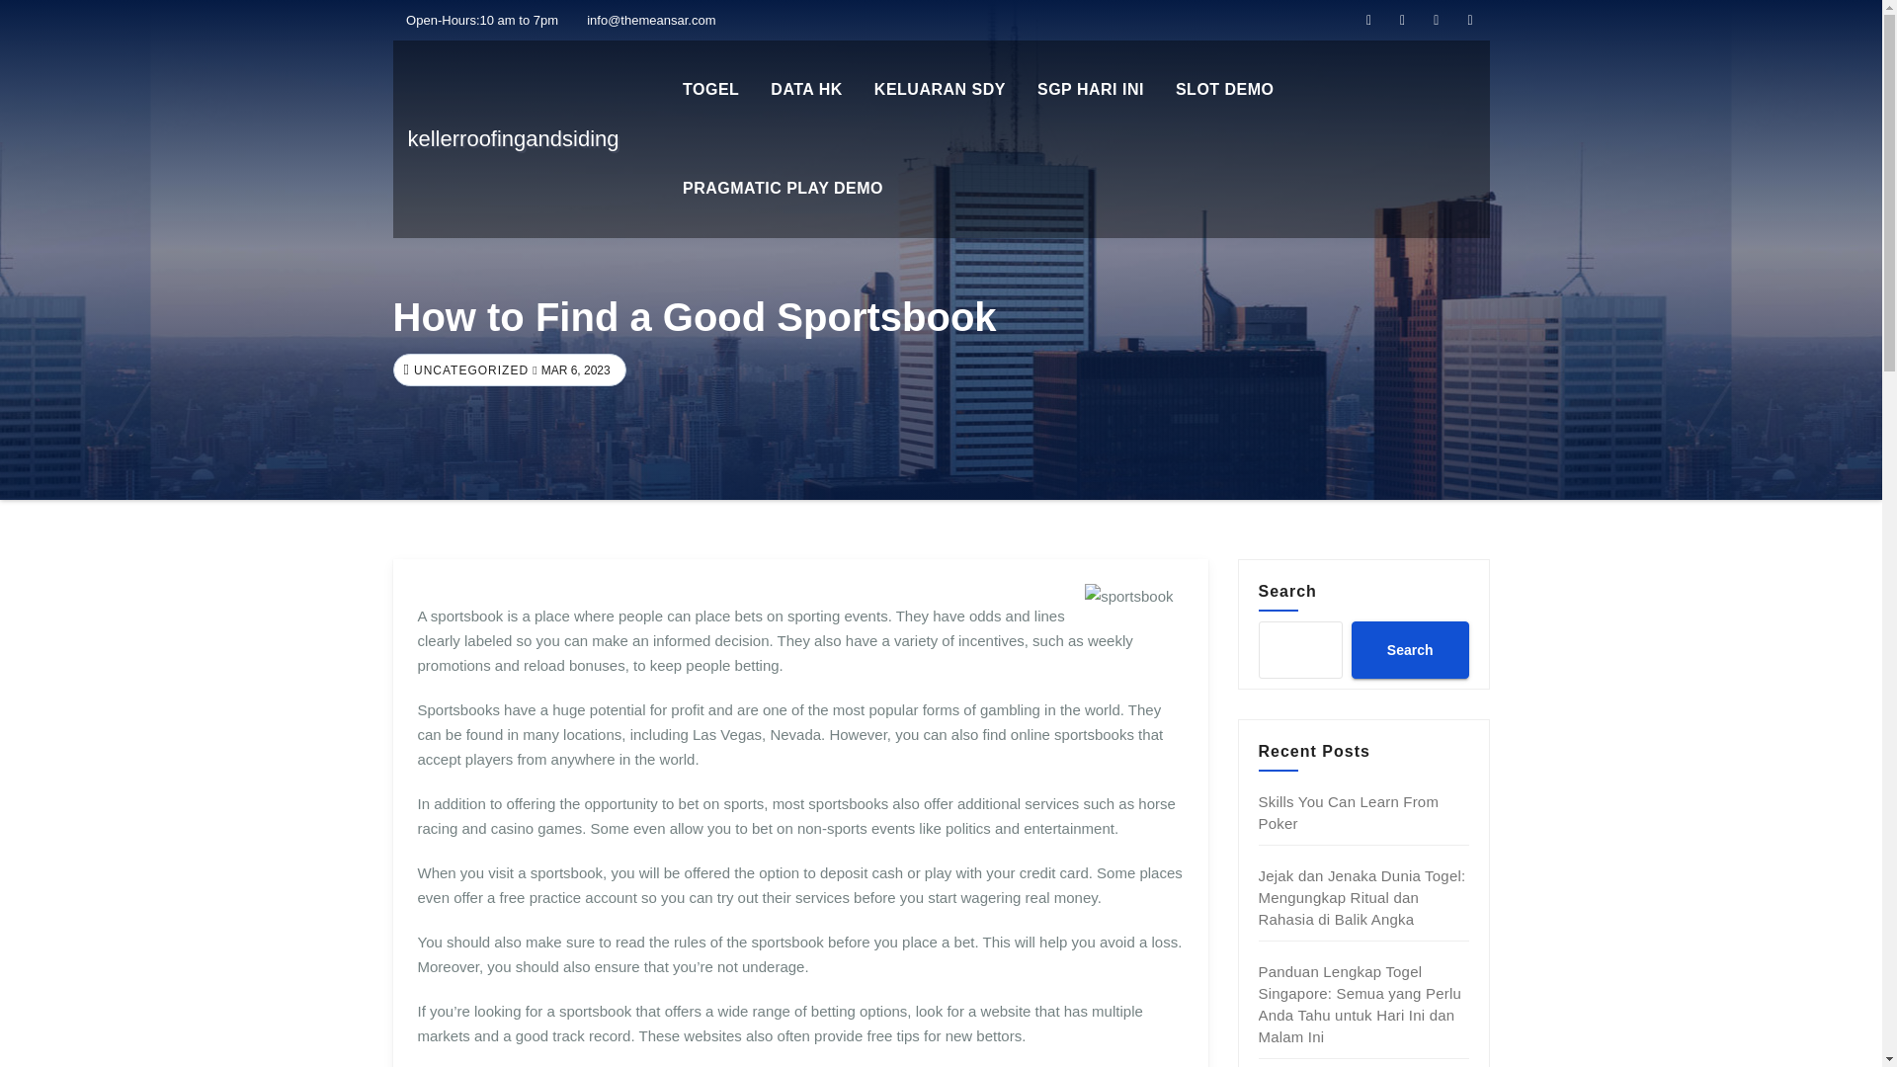 Image resolution: width=1897 pixels, height=1067 pixels. Describe the element at coordinates (806, 90) in the screenshot. I see `data hk` at that location.